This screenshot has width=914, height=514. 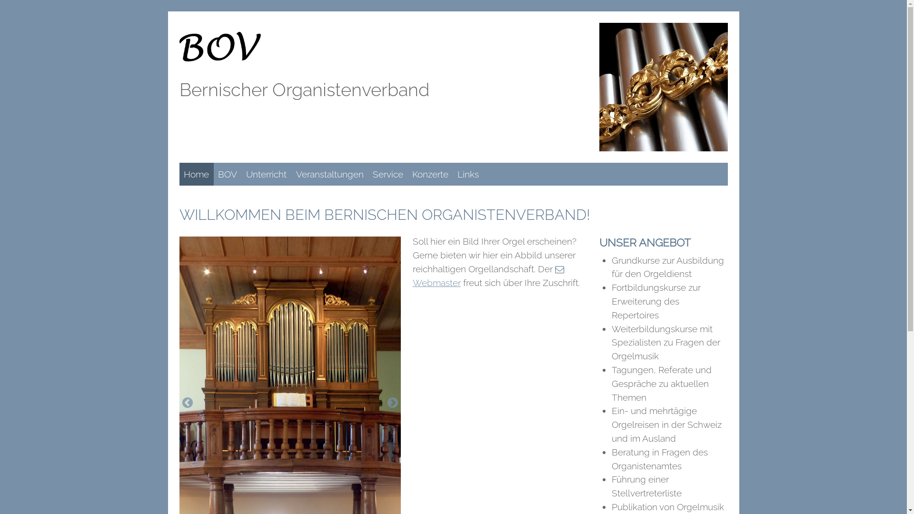 I want to click on Links, so click(x=468, y=174).